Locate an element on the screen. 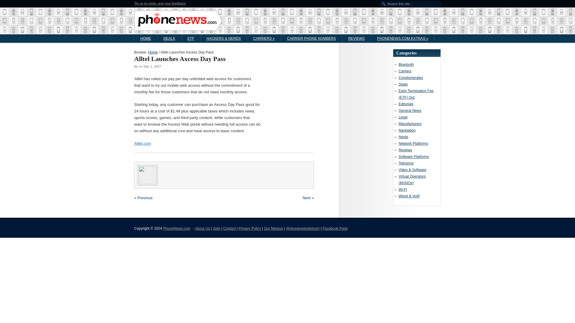 The width and height of the screenshot is (575, 323). Home is located at coordinates (153, 52).